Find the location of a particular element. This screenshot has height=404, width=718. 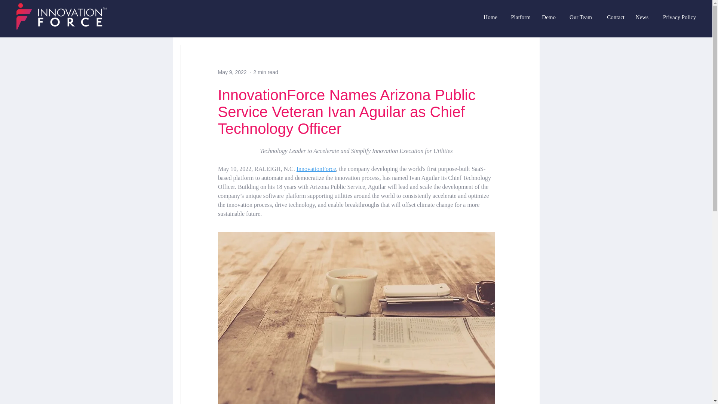

Privacy Policy is located at coordinates (675, 17).